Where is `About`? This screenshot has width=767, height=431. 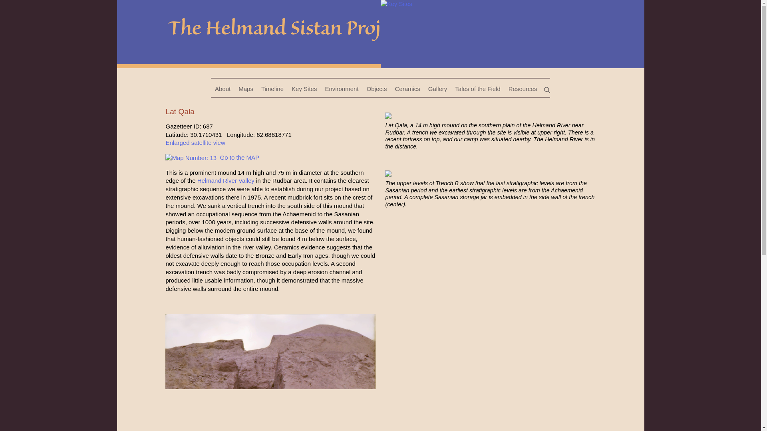 About is located at coordinates (223, 89).